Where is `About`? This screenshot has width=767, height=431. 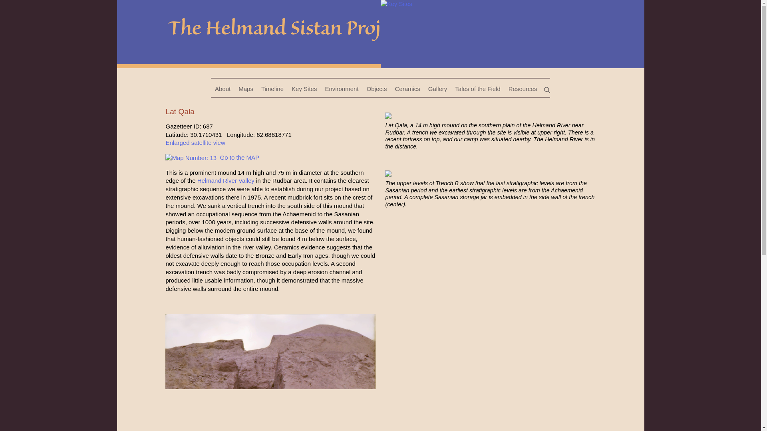 About is located at coordinates (223, 89).